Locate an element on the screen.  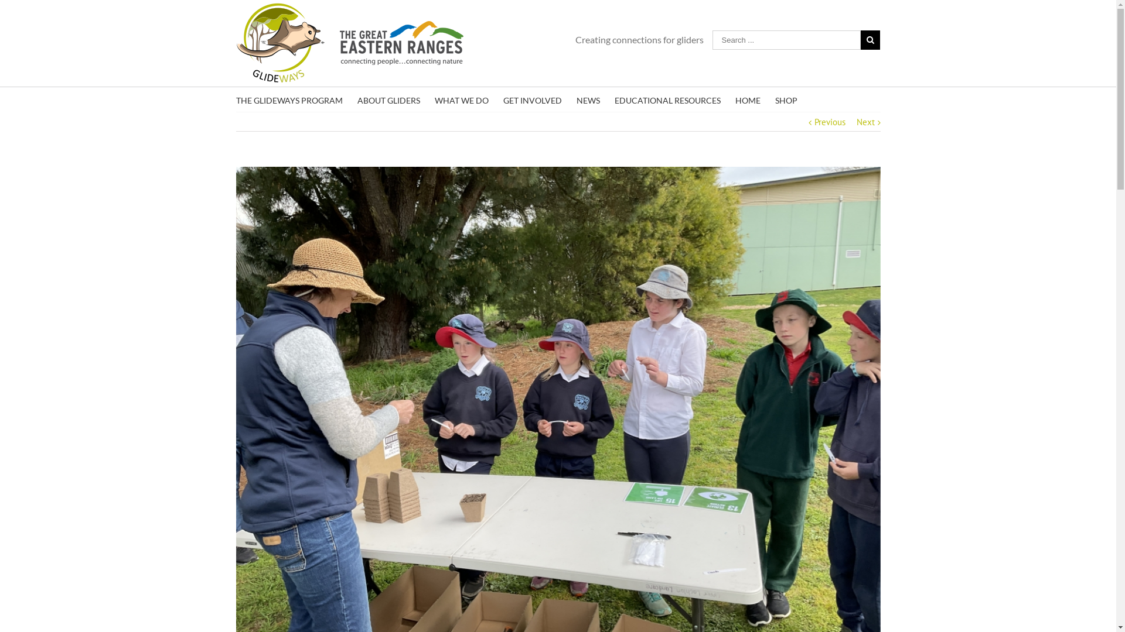
WHAT WE DO is located at coordinates (462, 99).